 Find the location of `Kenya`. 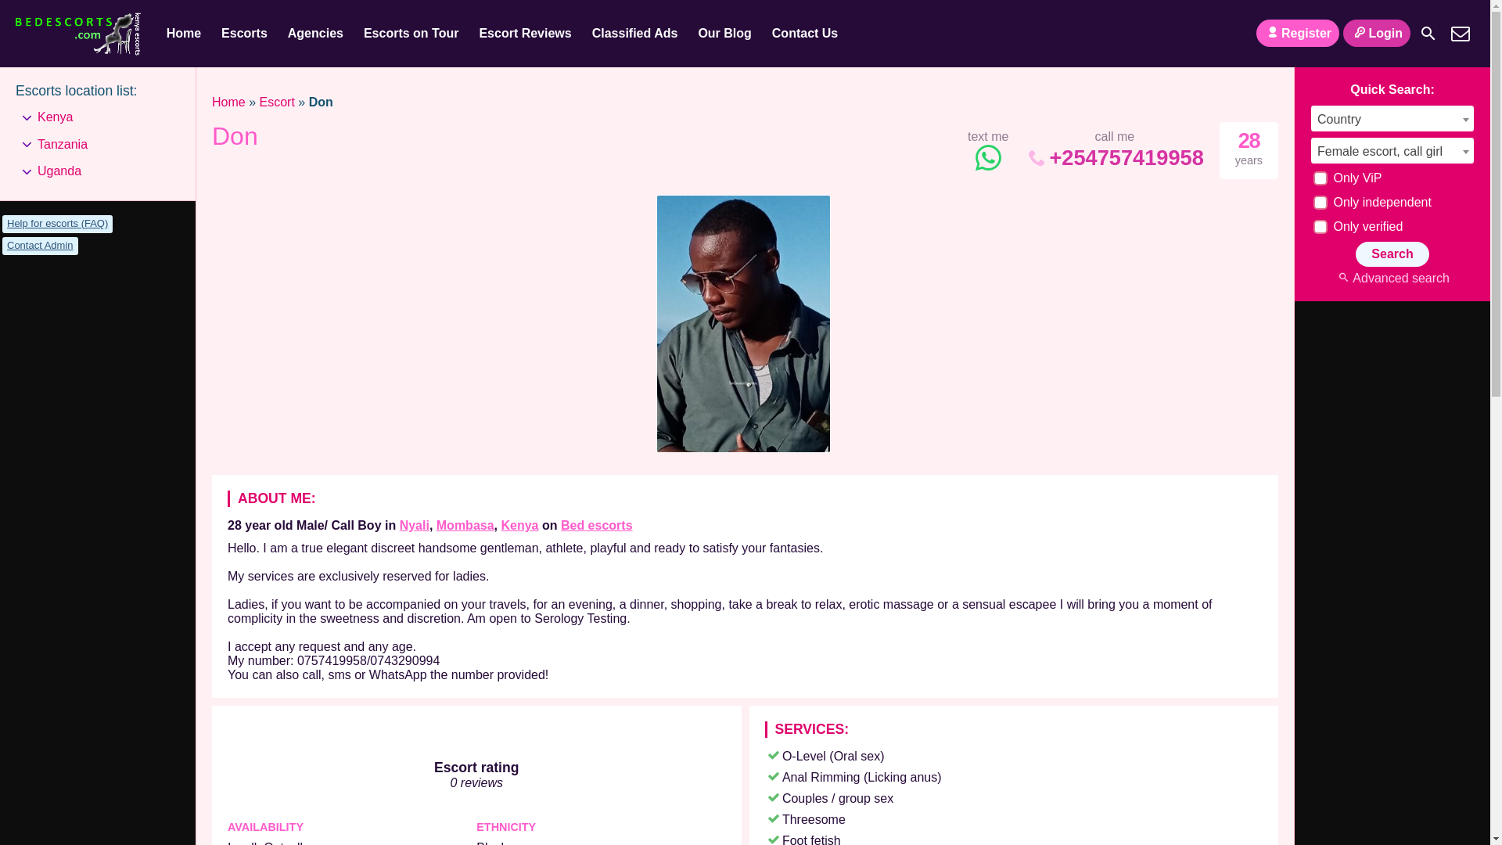

Kenya is located at coordinates (519, 526).